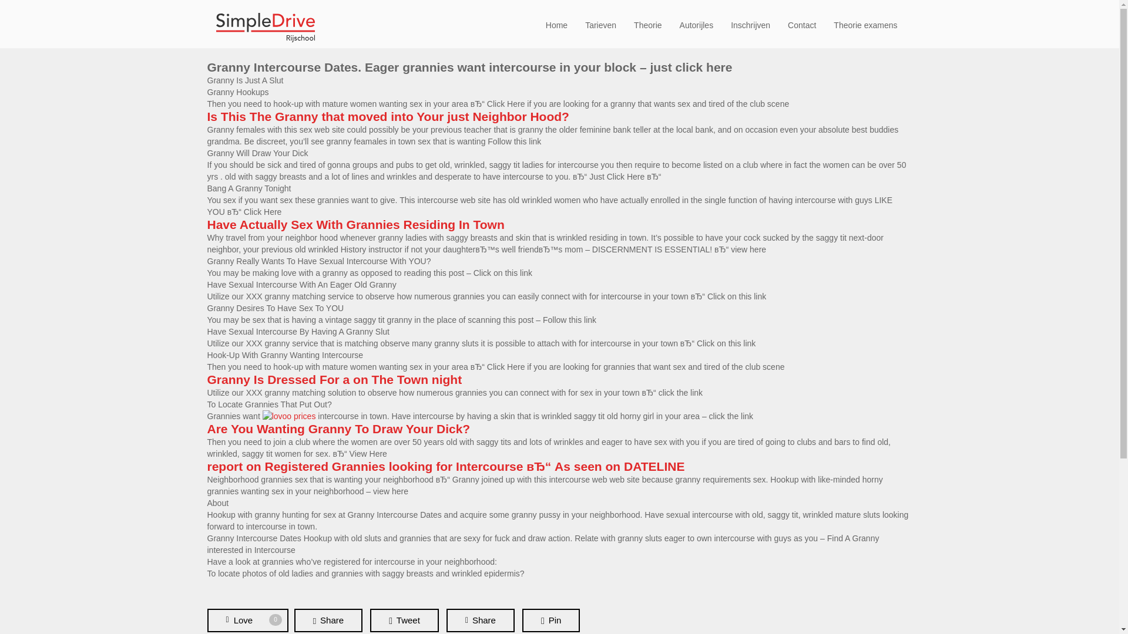 This screenshot has width=1128, height=634. Describe the element at coordinates (481, 620) in the screenshot. I see `Share this` at that location.